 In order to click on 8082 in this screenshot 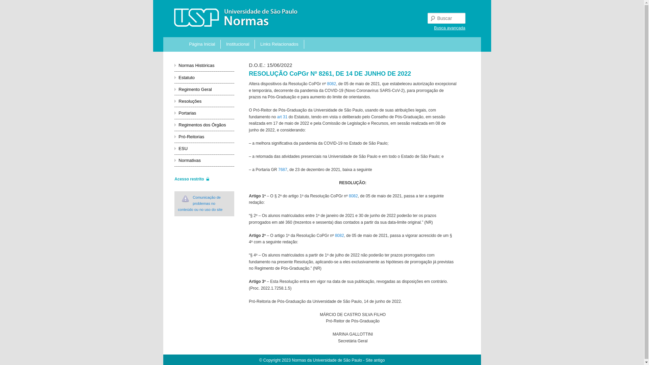, I will do `click(354, 196)`.